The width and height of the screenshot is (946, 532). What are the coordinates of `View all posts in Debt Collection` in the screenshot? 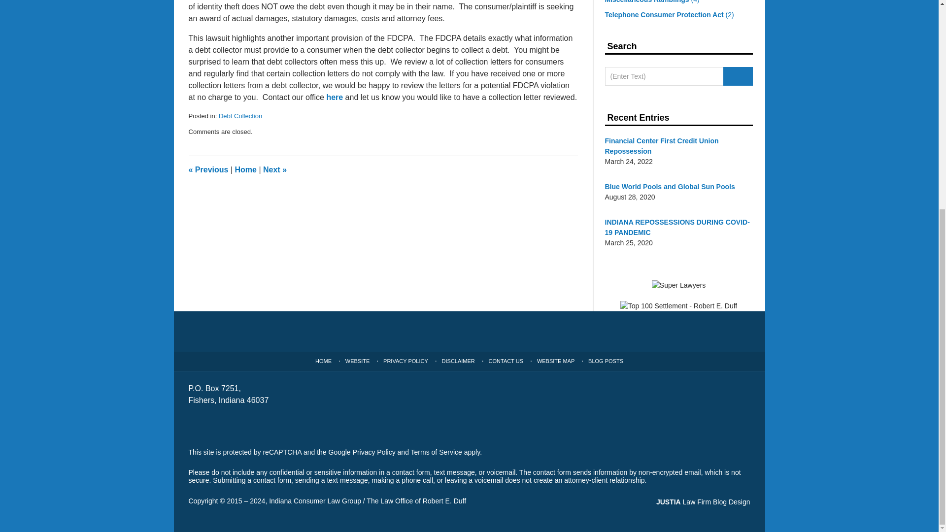 It's located at (240, 116).